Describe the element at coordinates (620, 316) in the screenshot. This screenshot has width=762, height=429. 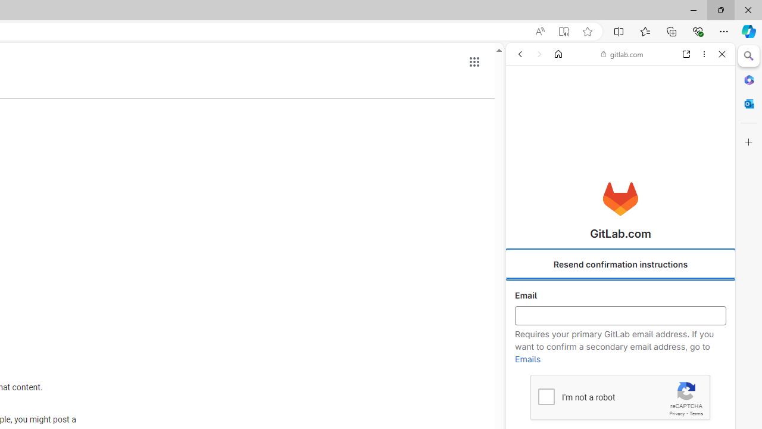
I see `Email` at that location.